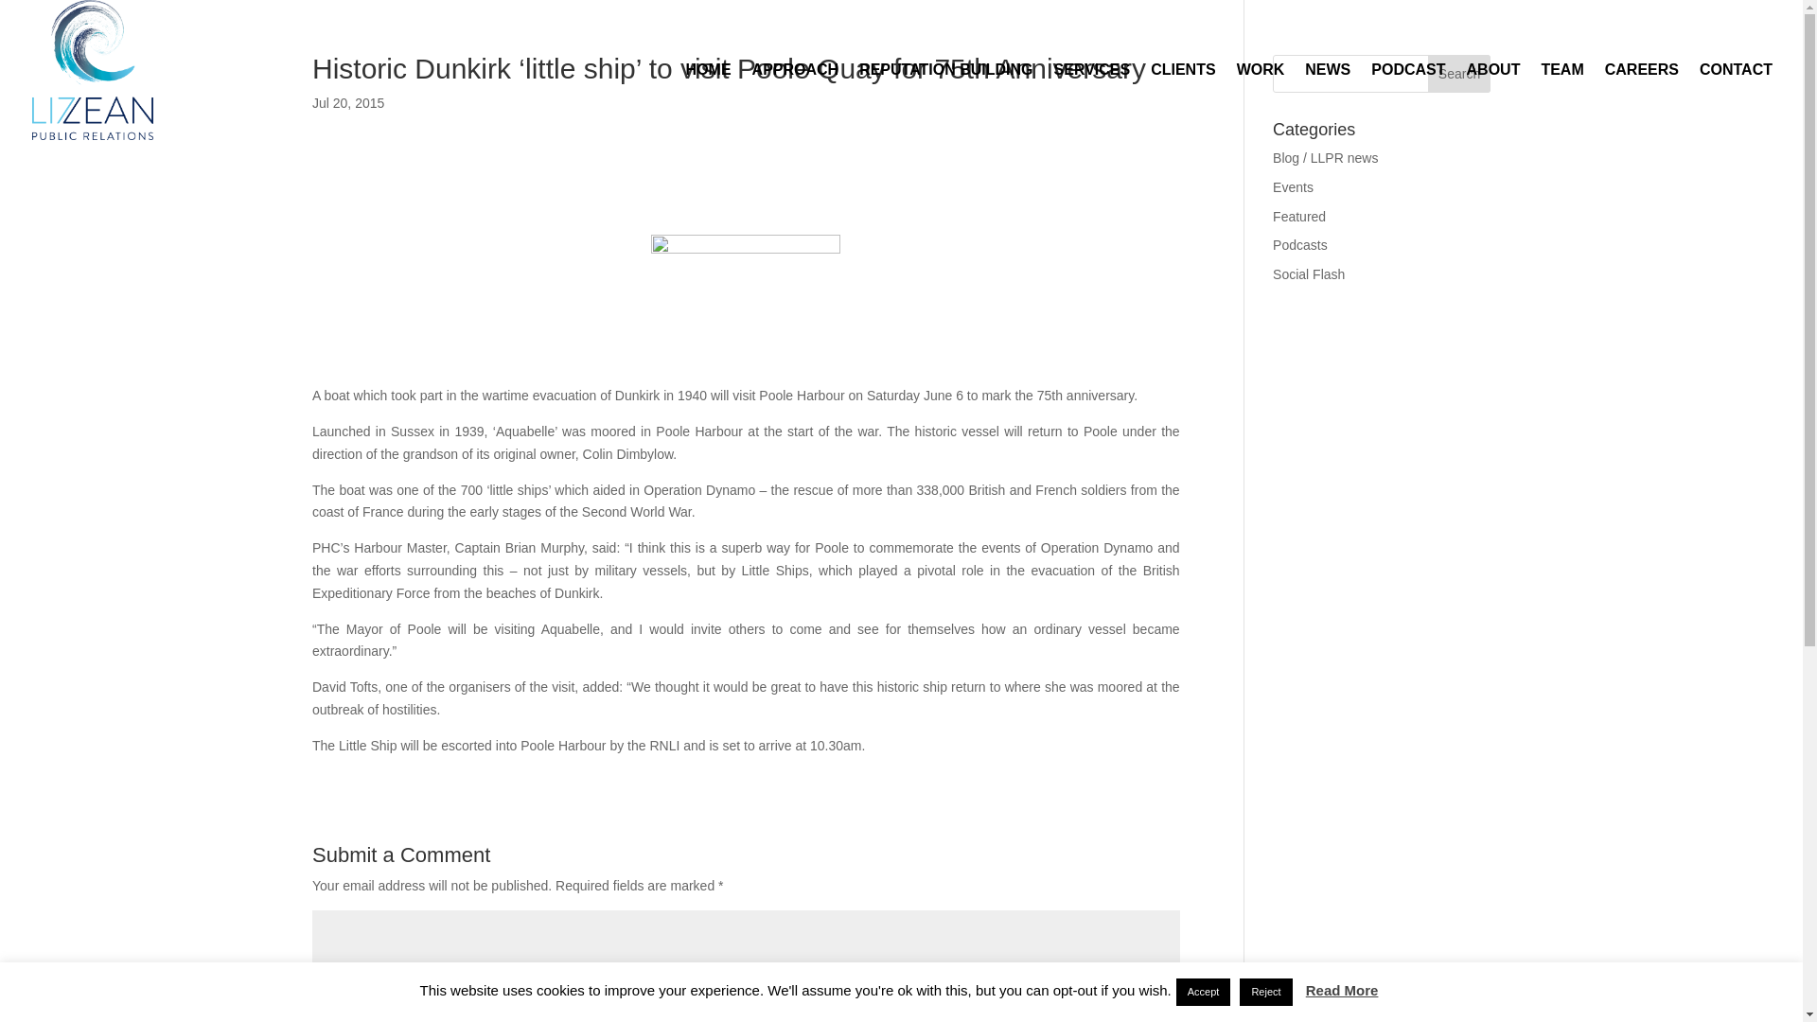  I want to click on CONTACT, so click(1736, 100).